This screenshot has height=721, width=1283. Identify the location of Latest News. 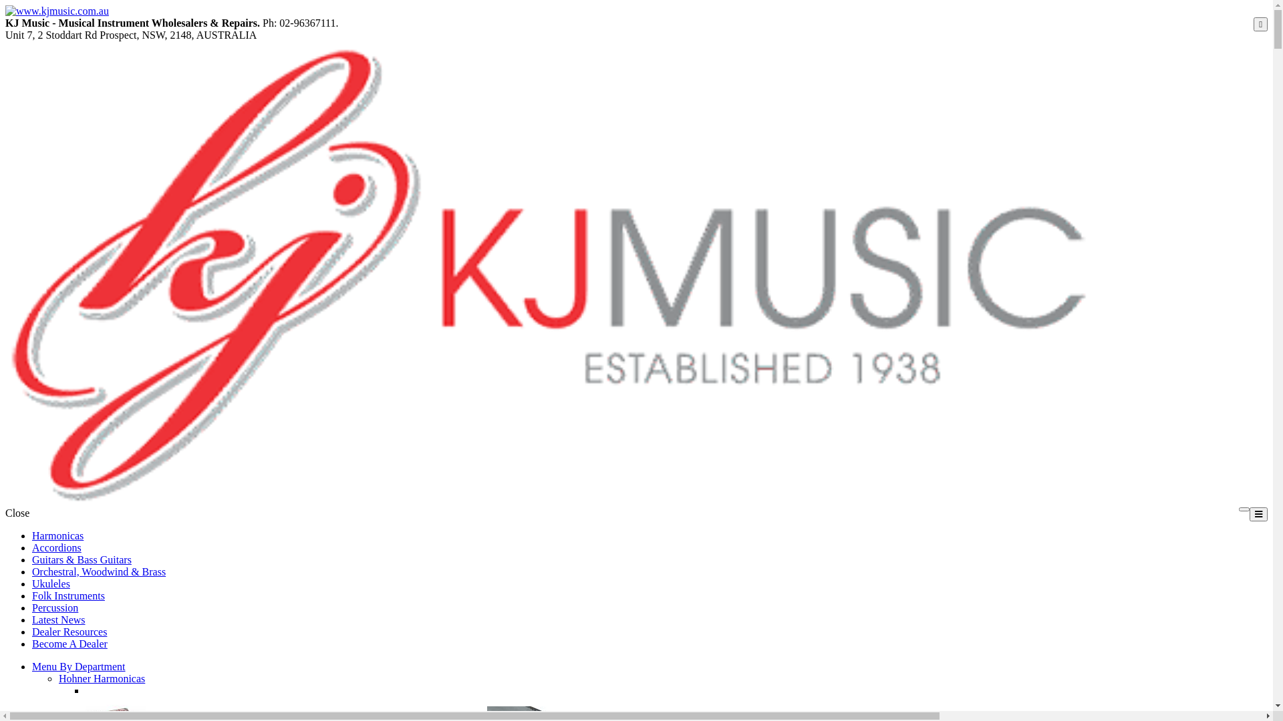
(59, 620).